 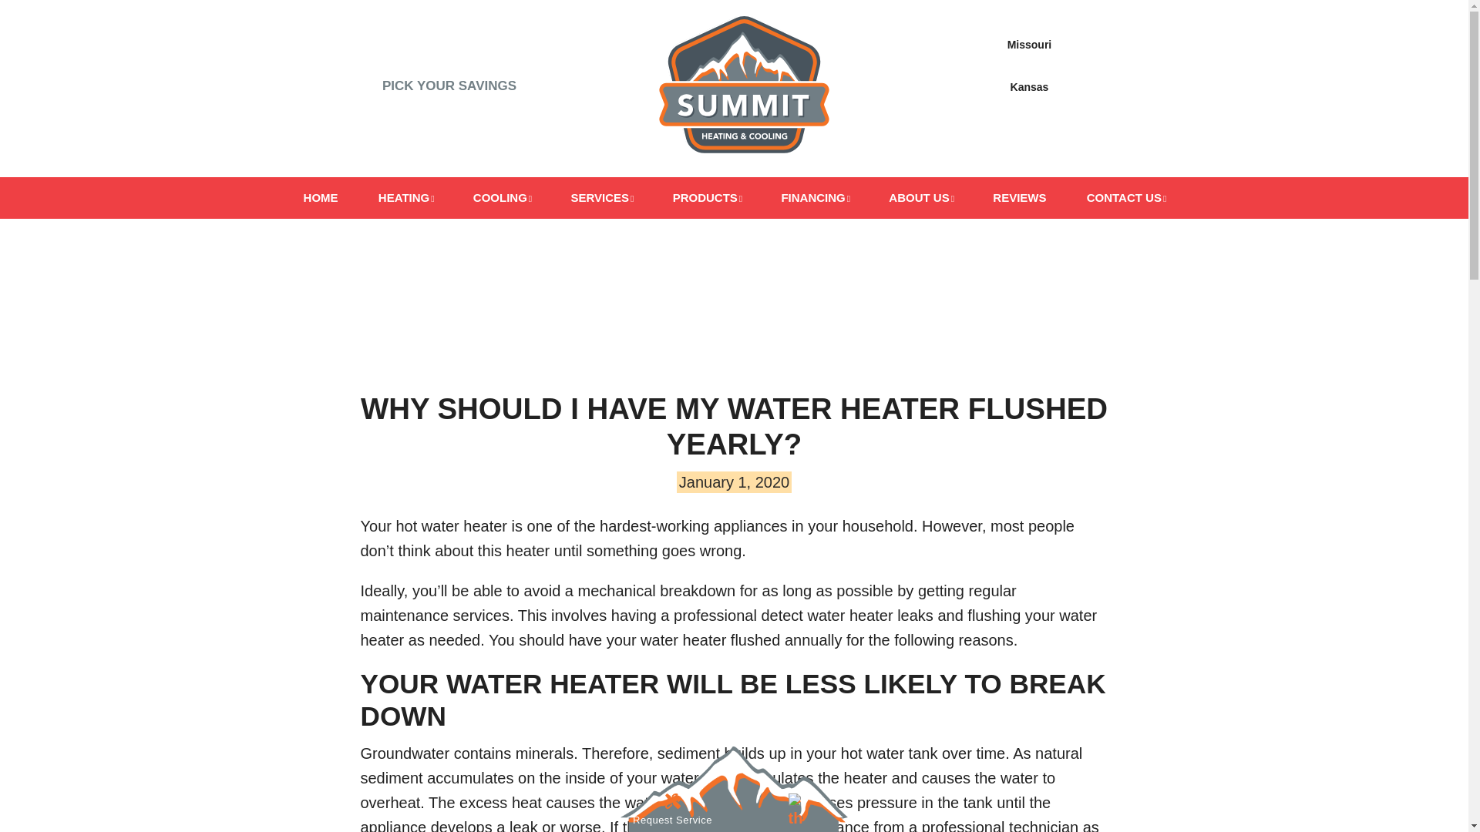 What do you see at coordinates (449, 85) in the screenshot?
I see `PICK YOUR SAVINGS` at bounding box center [449, 85].